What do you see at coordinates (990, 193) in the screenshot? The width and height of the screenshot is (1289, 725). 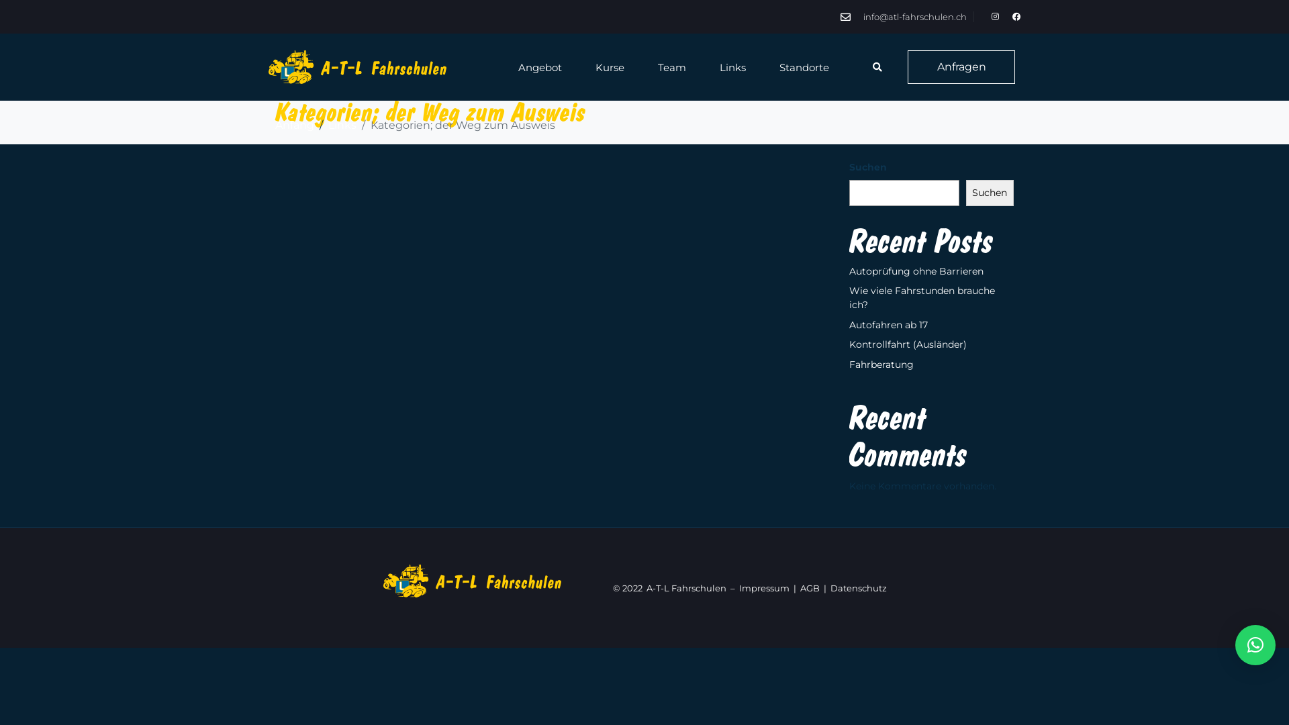 I see `Suchen` at bounding box center [990, 193].